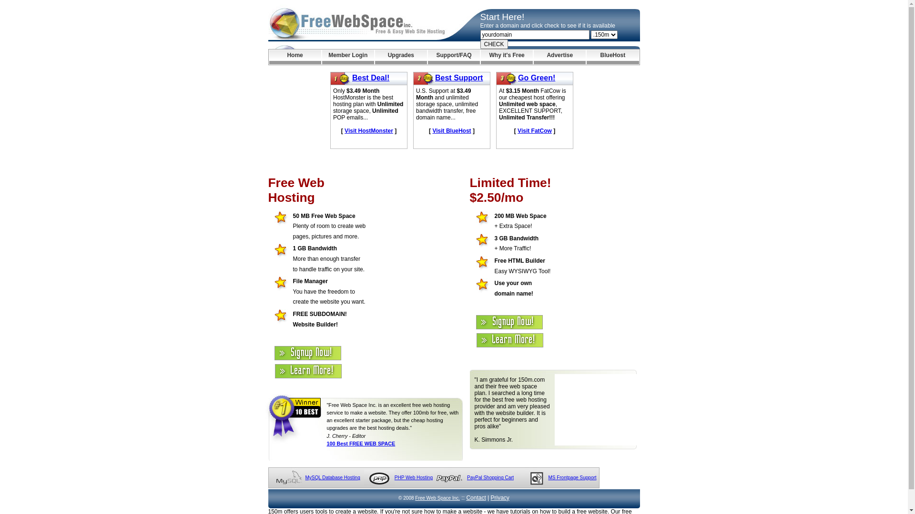 This screenshot has height=514, width=915. What do you see at coordinates (348, 57) in the screenshot?
I see `Member Login` at bounding box center [348, 57].